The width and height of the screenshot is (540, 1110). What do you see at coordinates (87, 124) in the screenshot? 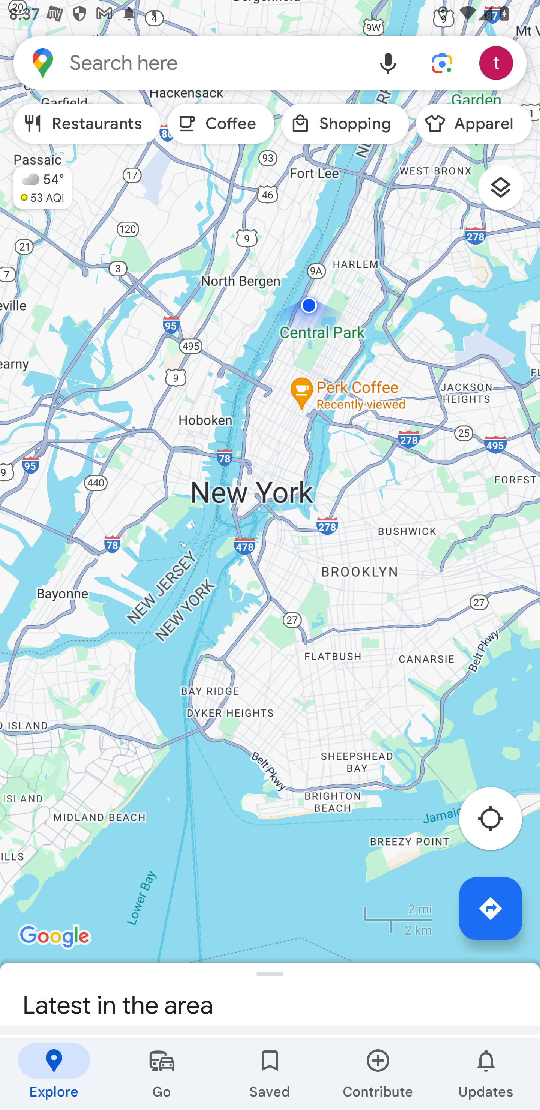
I see `Restaurants Search for Restaurants` at bounding box center [87, 124].